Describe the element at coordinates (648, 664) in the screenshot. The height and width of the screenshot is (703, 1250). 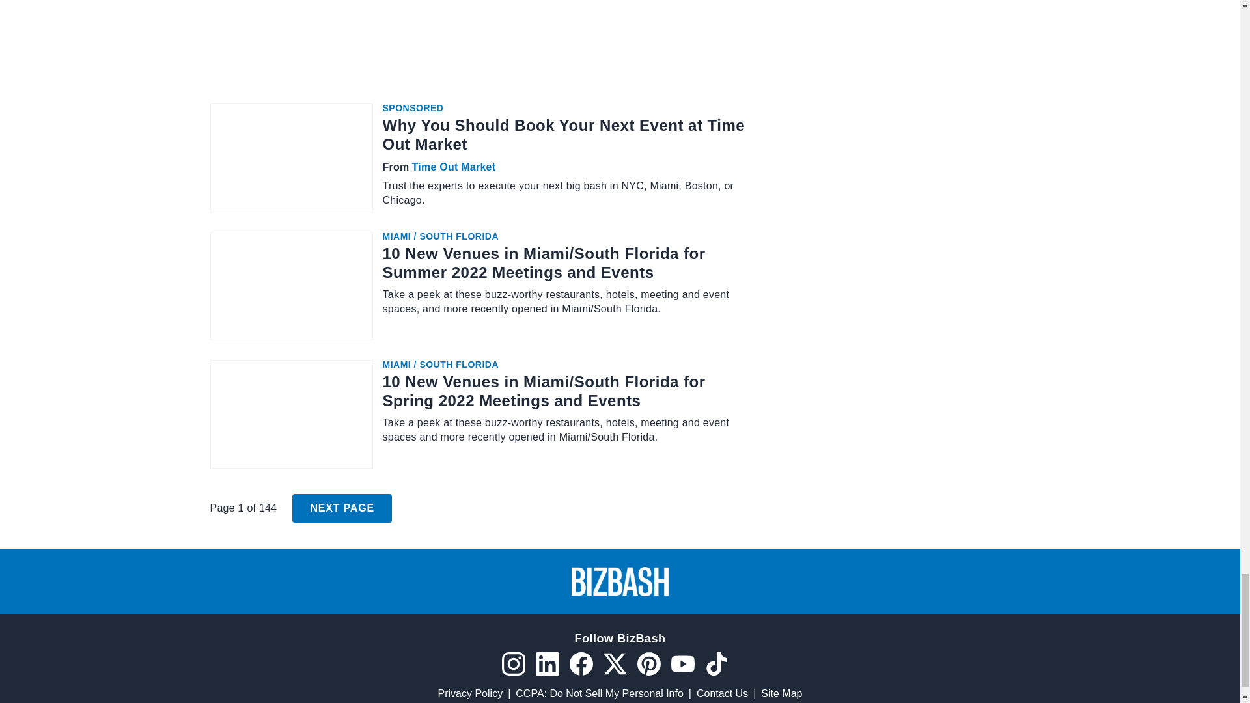
I see `Pinterest icon` at that location.